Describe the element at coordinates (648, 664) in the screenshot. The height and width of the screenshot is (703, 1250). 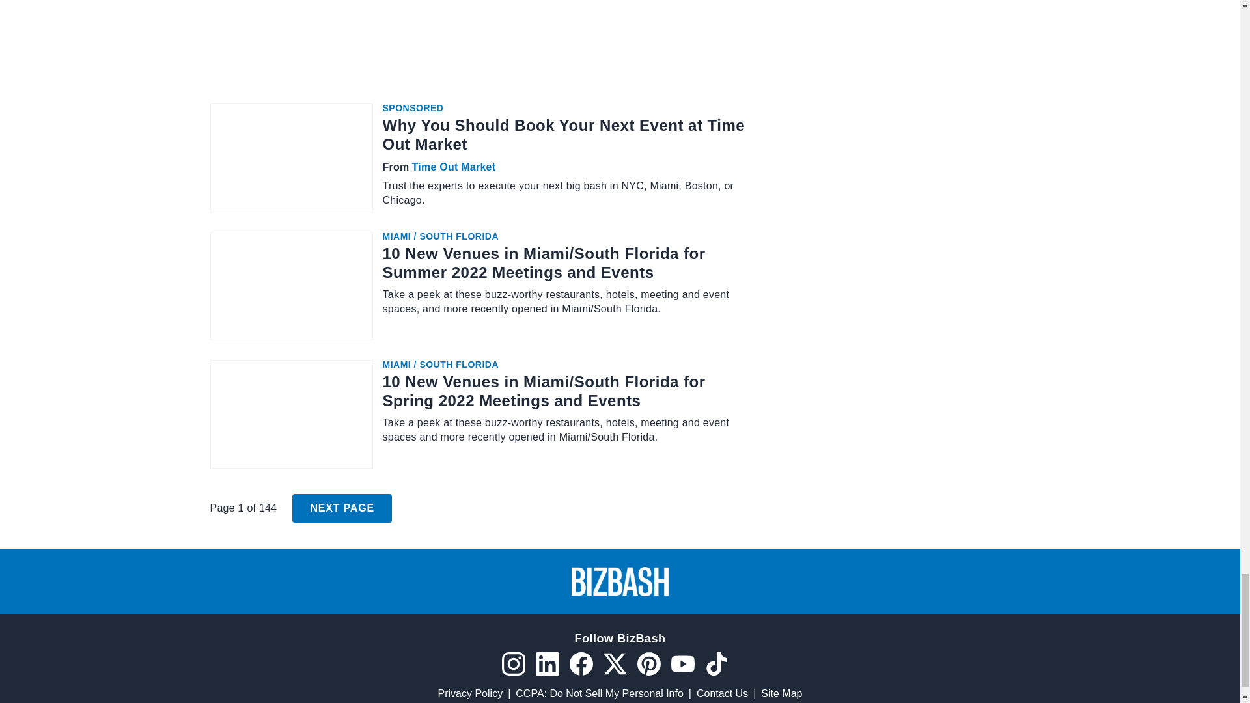
I see `Pinterest icon` at that location.